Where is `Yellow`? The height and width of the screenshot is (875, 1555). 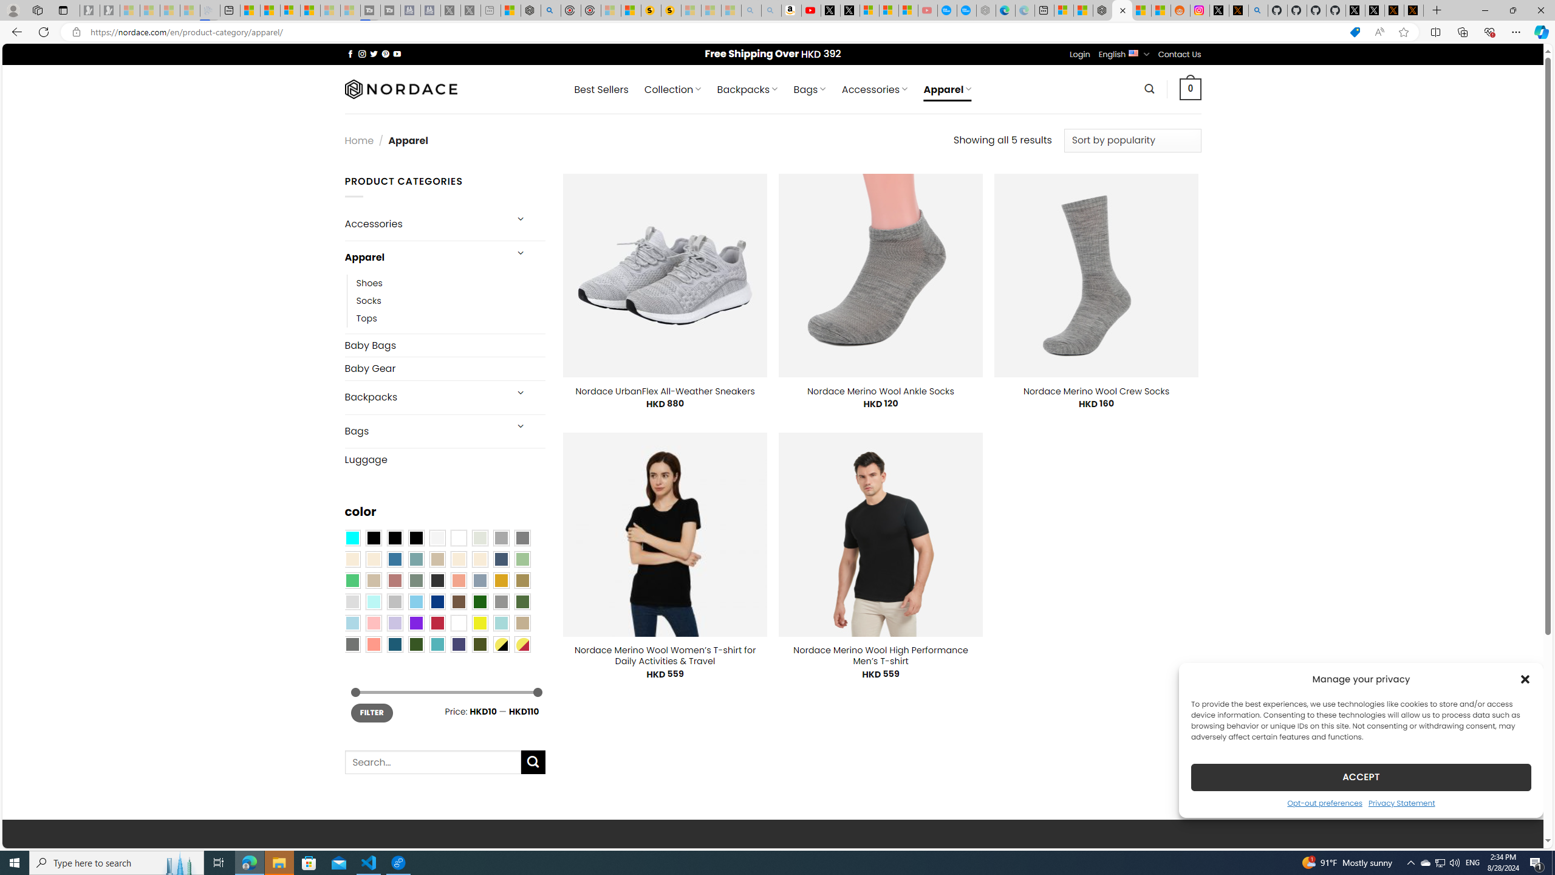 Yellow is located at coordinates (480, 623).